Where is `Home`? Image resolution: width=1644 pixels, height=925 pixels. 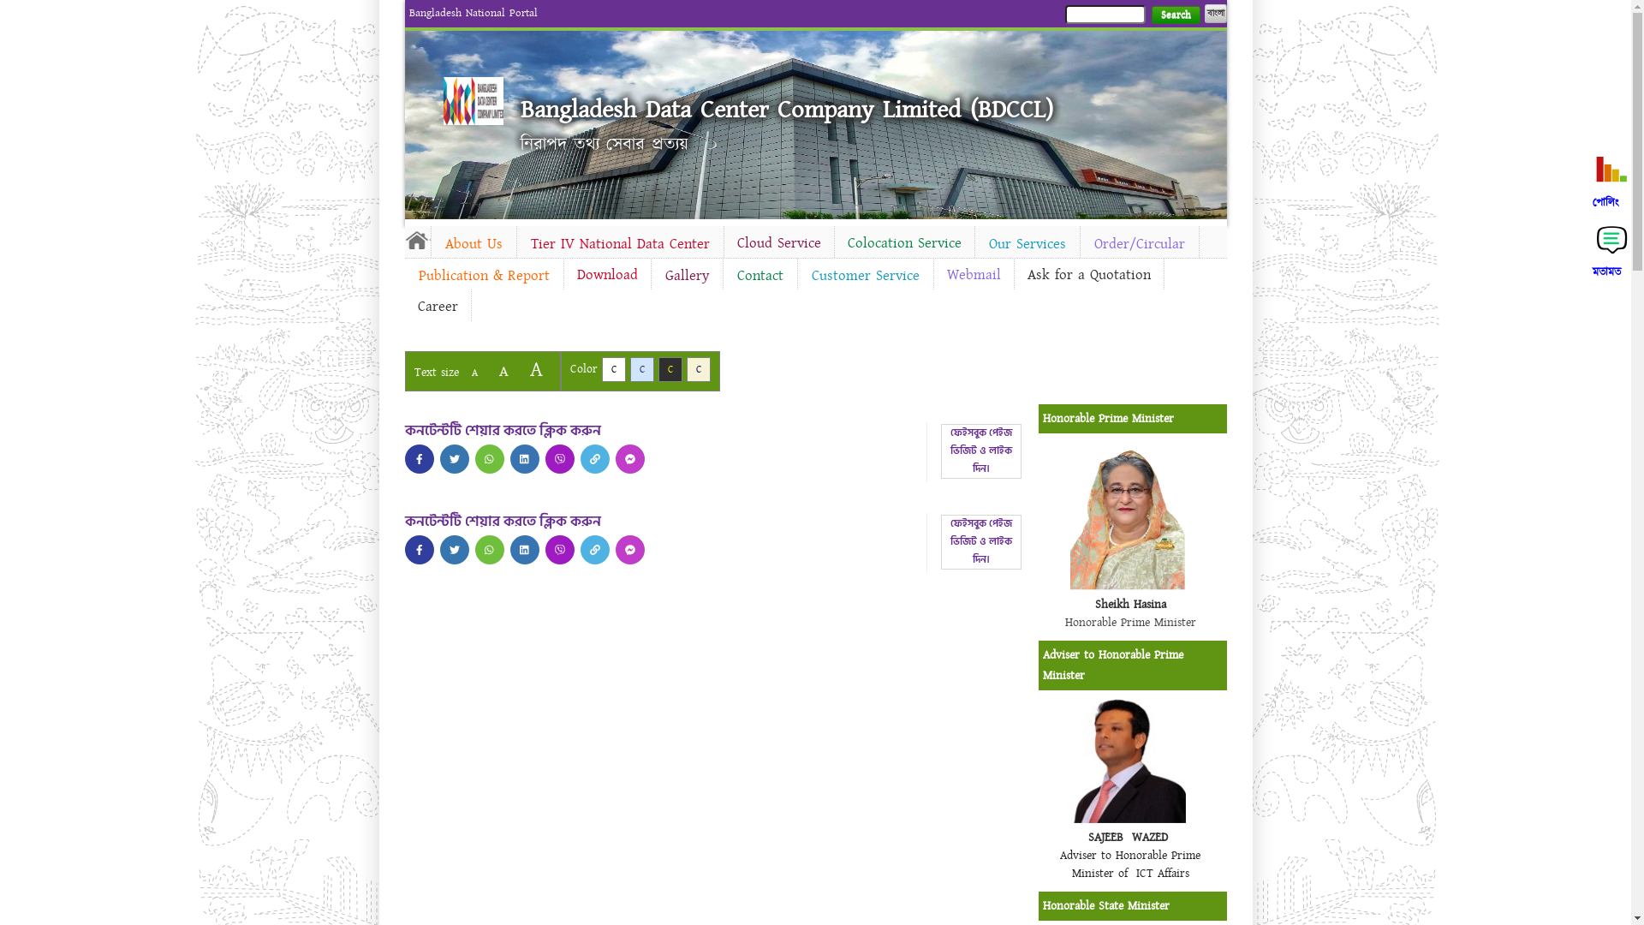
Home is located at coordinates (417, 240).